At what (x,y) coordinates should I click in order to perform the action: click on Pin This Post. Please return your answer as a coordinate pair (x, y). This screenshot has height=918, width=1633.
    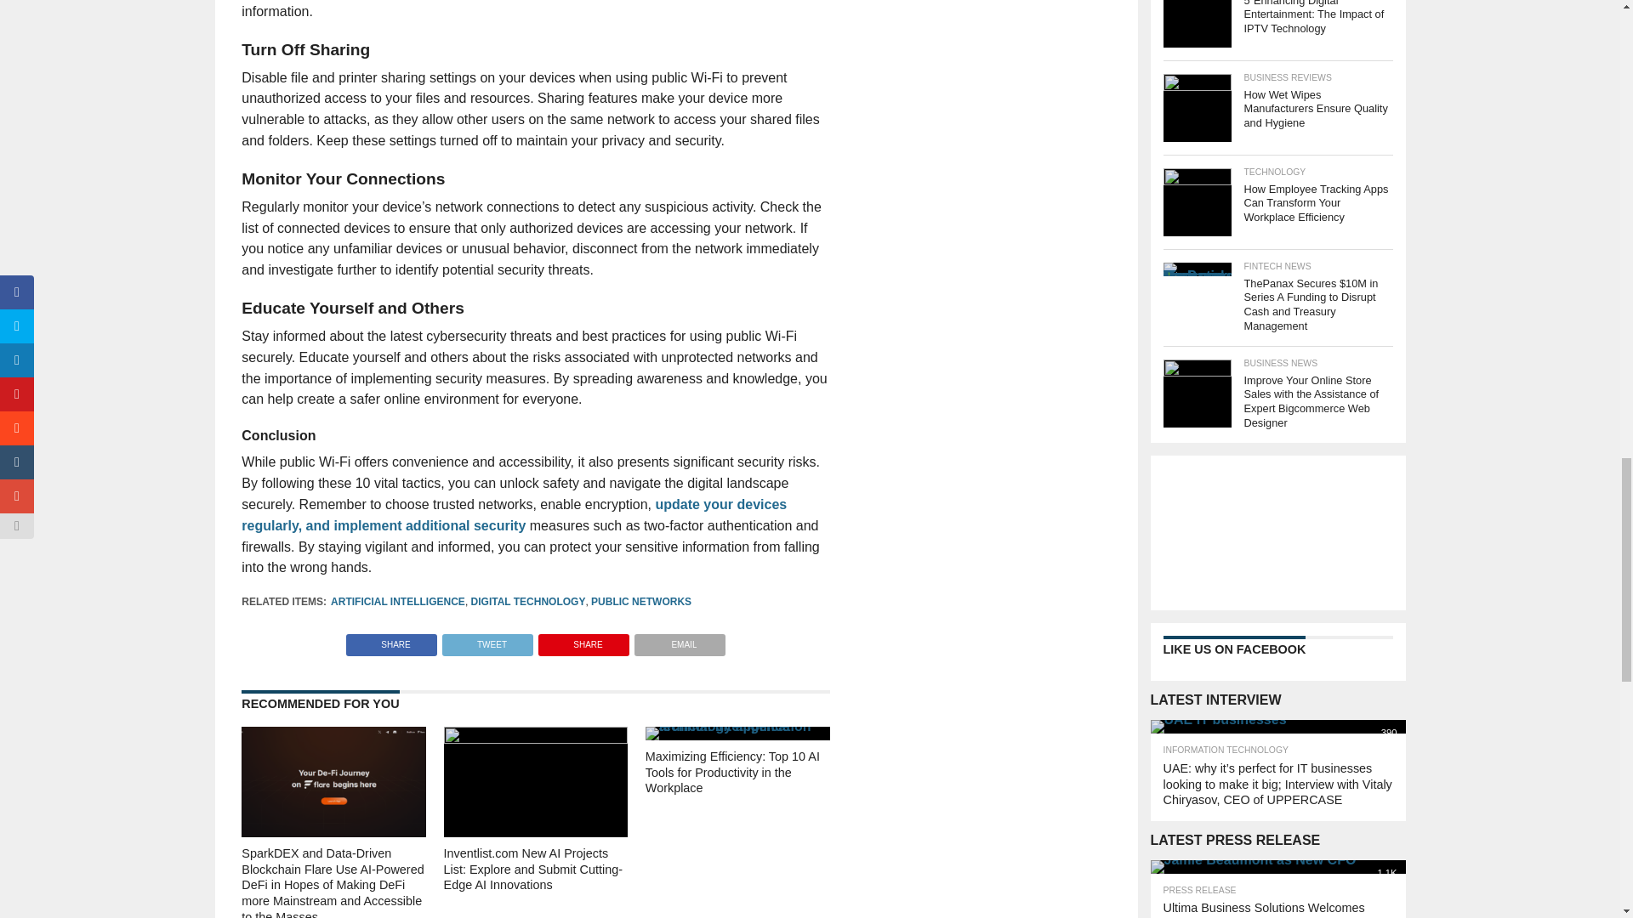
    Looking at the image, I should click on (583, 641).